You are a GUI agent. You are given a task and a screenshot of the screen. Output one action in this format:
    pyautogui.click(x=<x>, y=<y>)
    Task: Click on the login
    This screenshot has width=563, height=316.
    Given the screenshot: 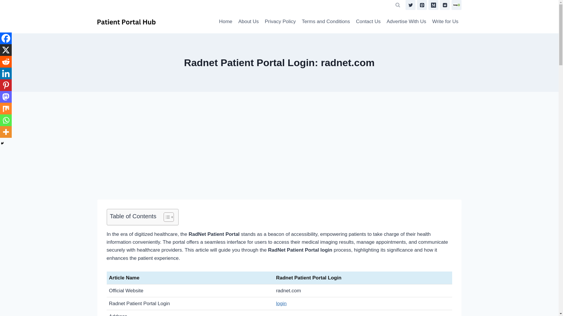 What is the action you would take?
    pyautogui.click(x=281, y=303)
    